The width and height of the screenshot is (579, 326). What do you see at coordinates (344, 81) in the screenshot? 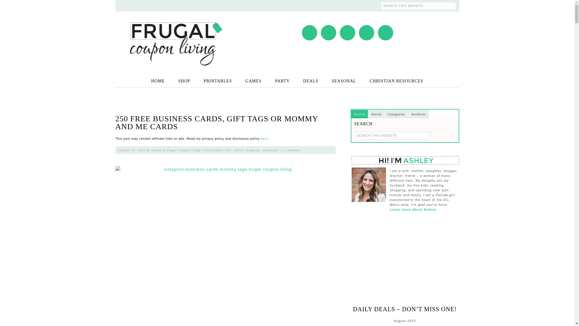
I see `SEASONAL` at bounding box center [344, 81].